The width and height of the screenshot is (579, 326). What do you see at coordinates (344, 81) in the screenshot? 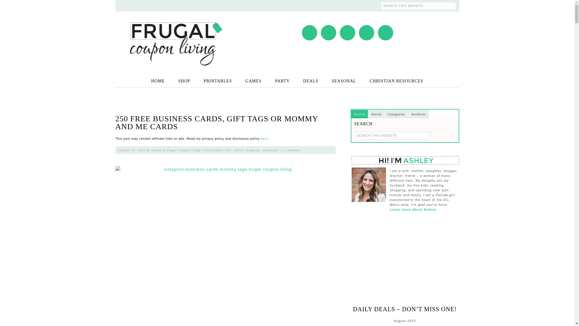
I see `SEASONAL` at bounding box center [344, 81].